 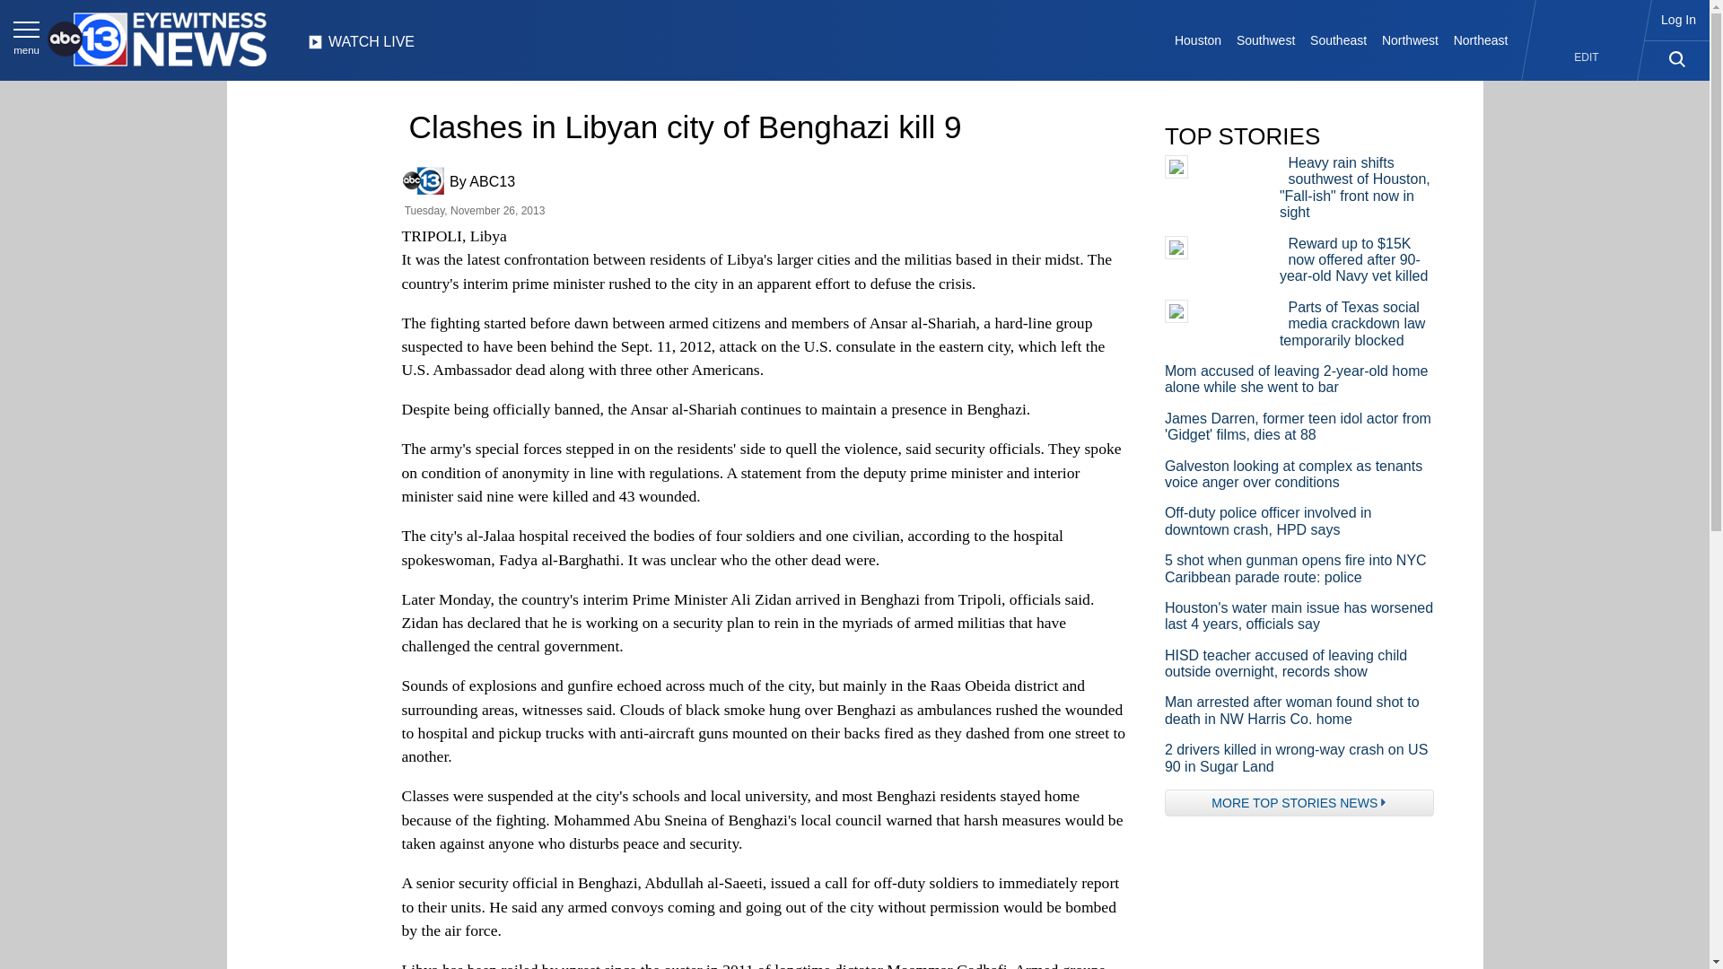 I want to click on Northwest, so click(x=1411, y=39).